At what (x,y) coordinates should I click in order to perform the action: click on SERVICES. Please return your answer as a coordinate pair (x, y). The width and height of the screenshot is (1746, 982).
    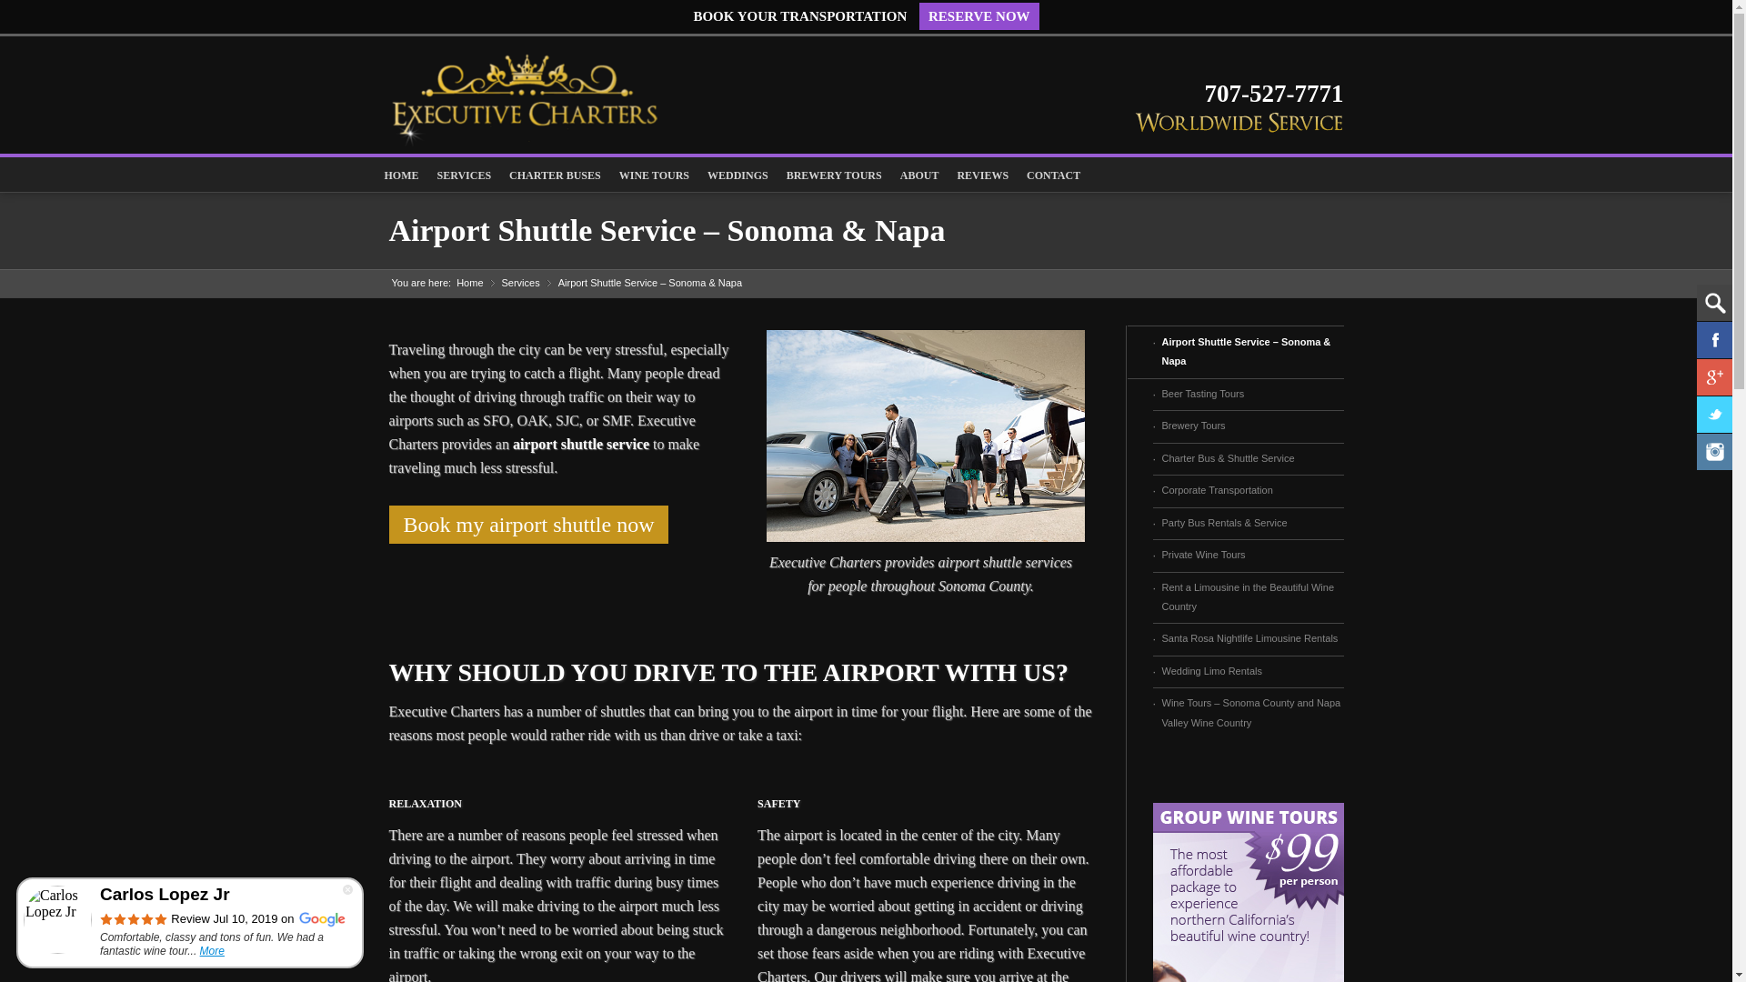
    Looking at the image, I should click on (464, 175).